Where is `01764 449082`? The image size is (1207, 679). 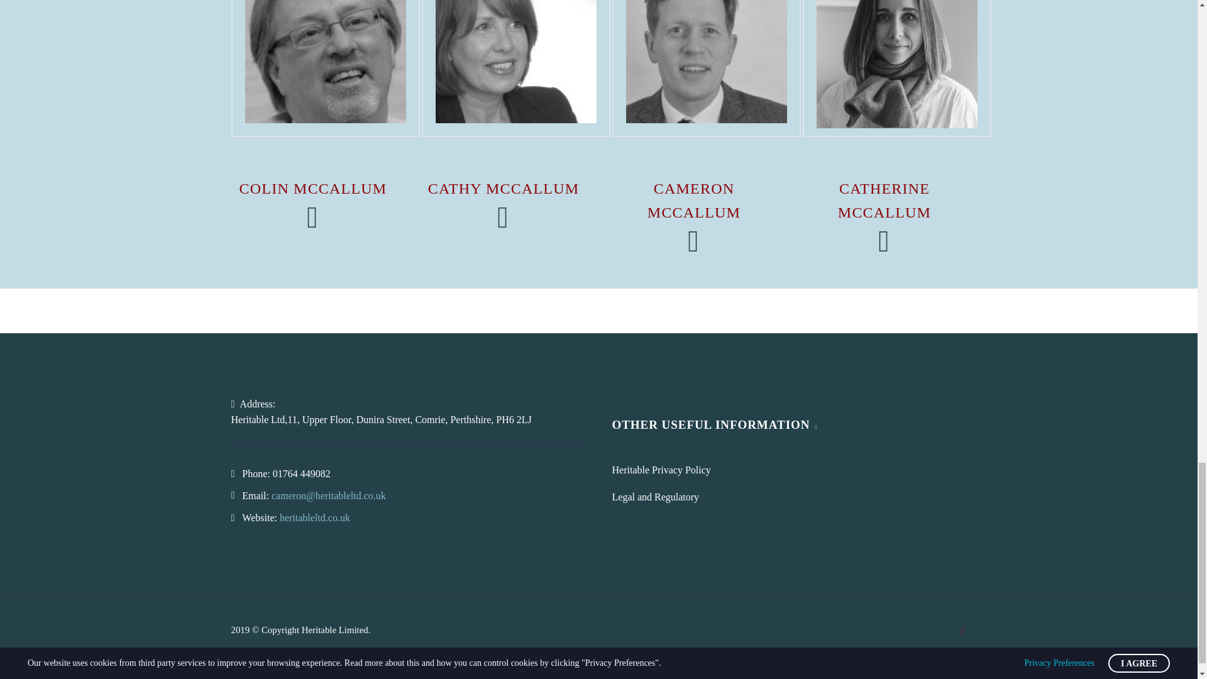
01764 449082 is located at coordinates (302, 474).